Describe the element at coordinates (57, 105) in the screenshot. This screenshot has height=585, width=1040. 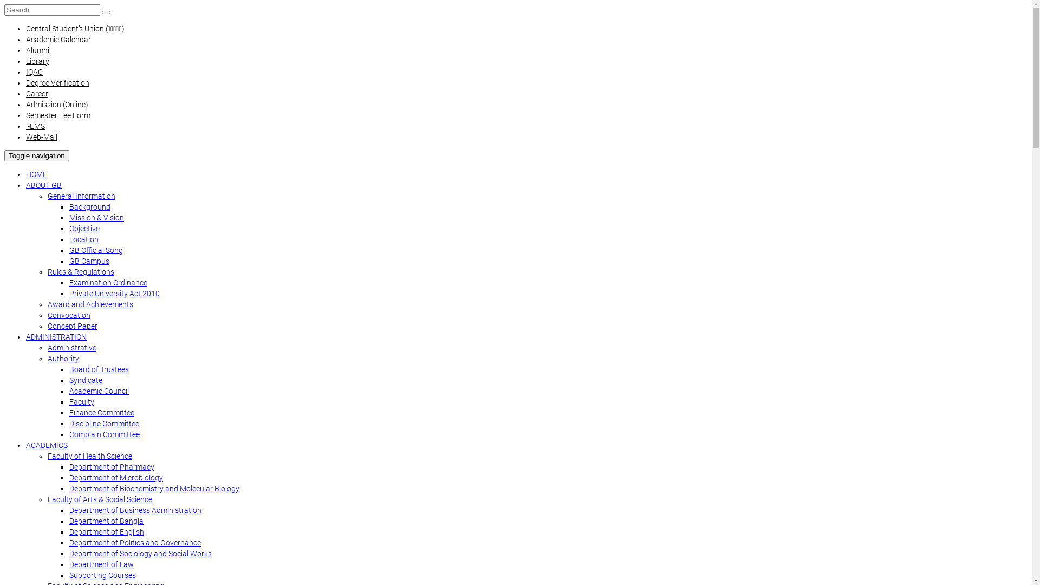
I see `Admission (Online)` at that location.